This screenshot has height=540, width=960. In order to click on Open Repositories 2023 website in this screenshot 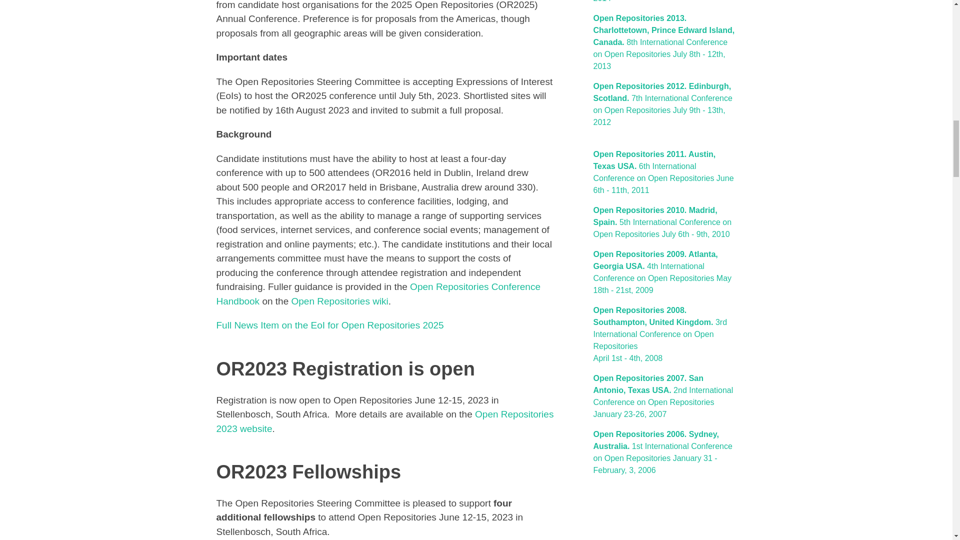, I will do `click(385, 421)`.